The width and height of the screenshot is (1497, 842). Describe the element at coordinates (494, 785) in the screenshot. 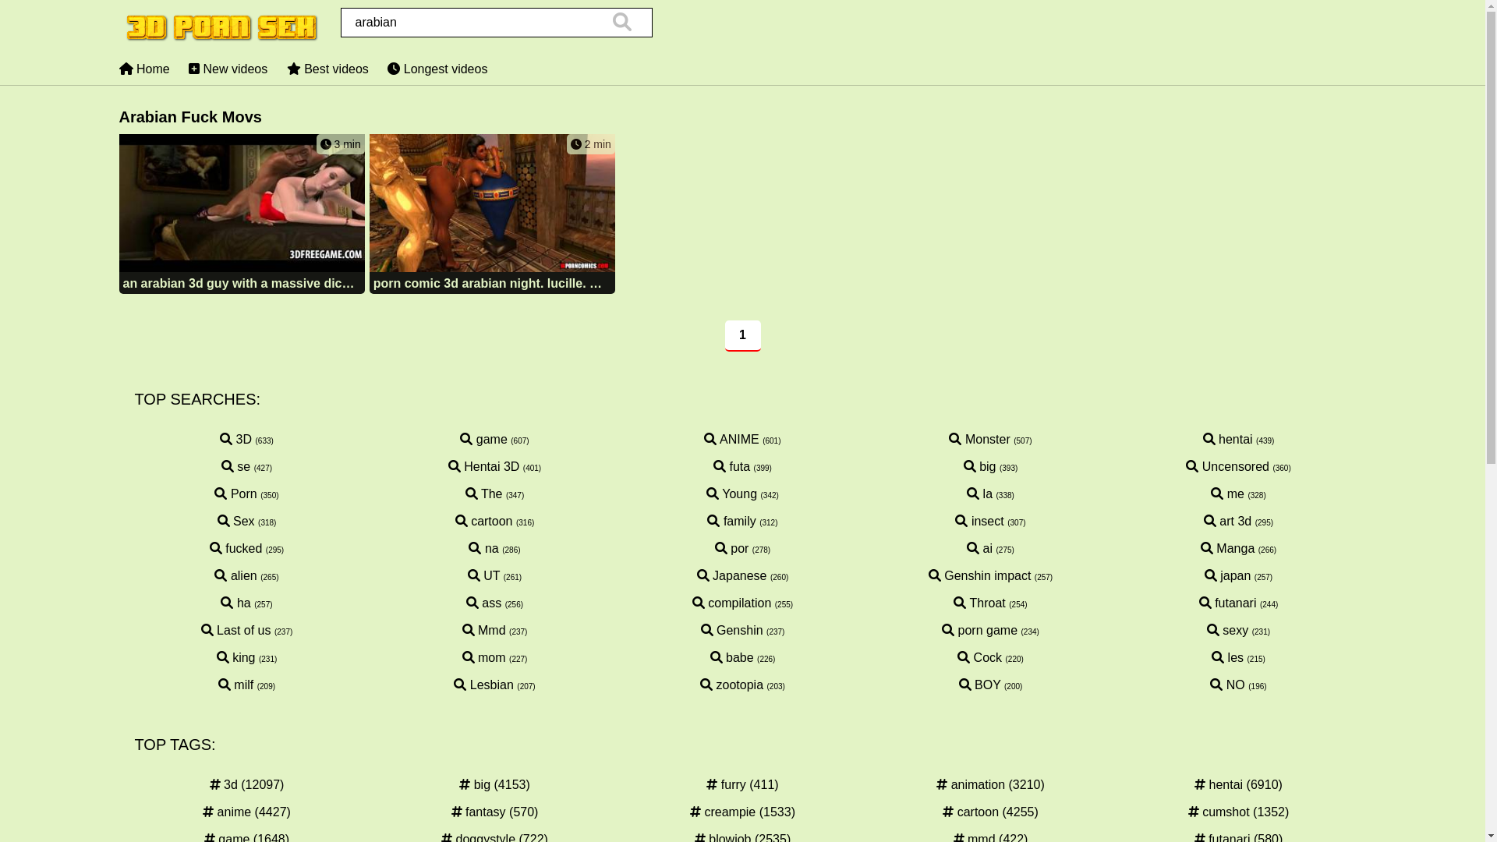

I see `big (4153)` at that location.